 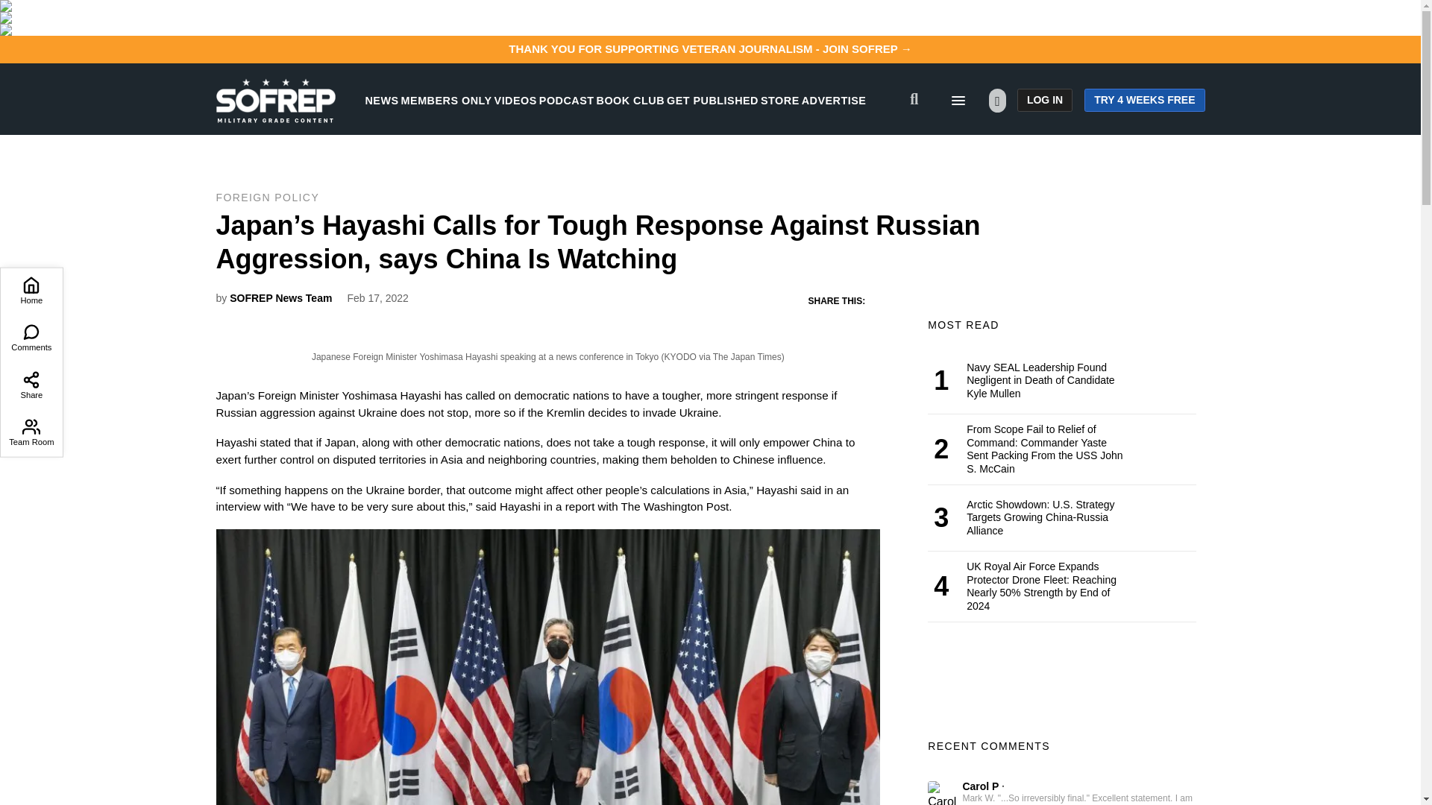 What do you see at coordinates (779, 100) in the screenshot?
I see `STORE` at bounding box center [779, 100].